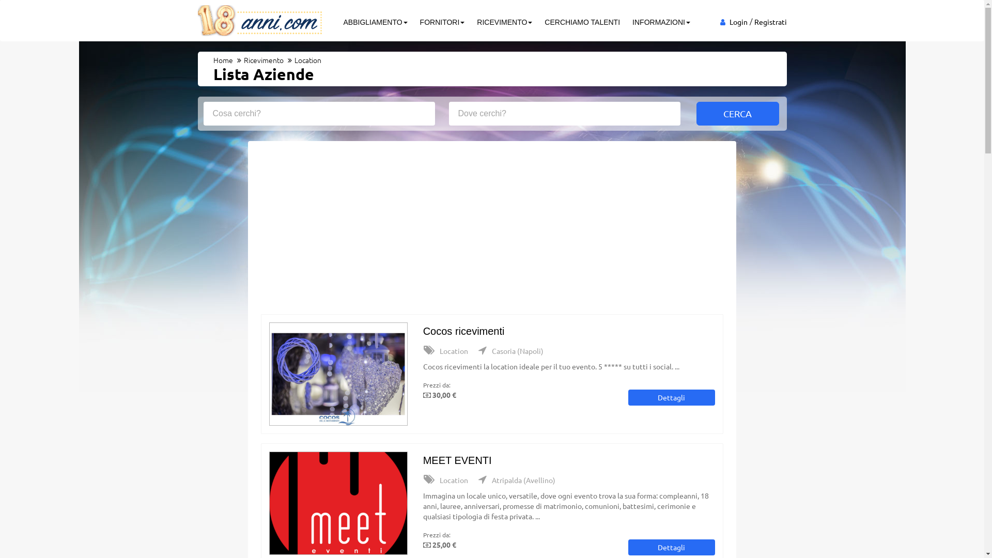  I want to click on Cocos ricevimenti, so click(464, 331).